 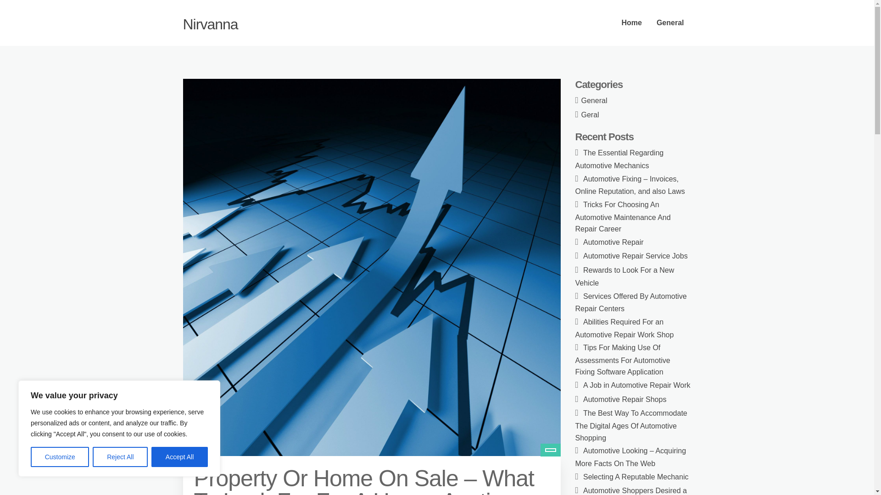 What do you see at coordinates (60, 457) in the screenshot?
I see `Customize` at bounding box center [60, 457].